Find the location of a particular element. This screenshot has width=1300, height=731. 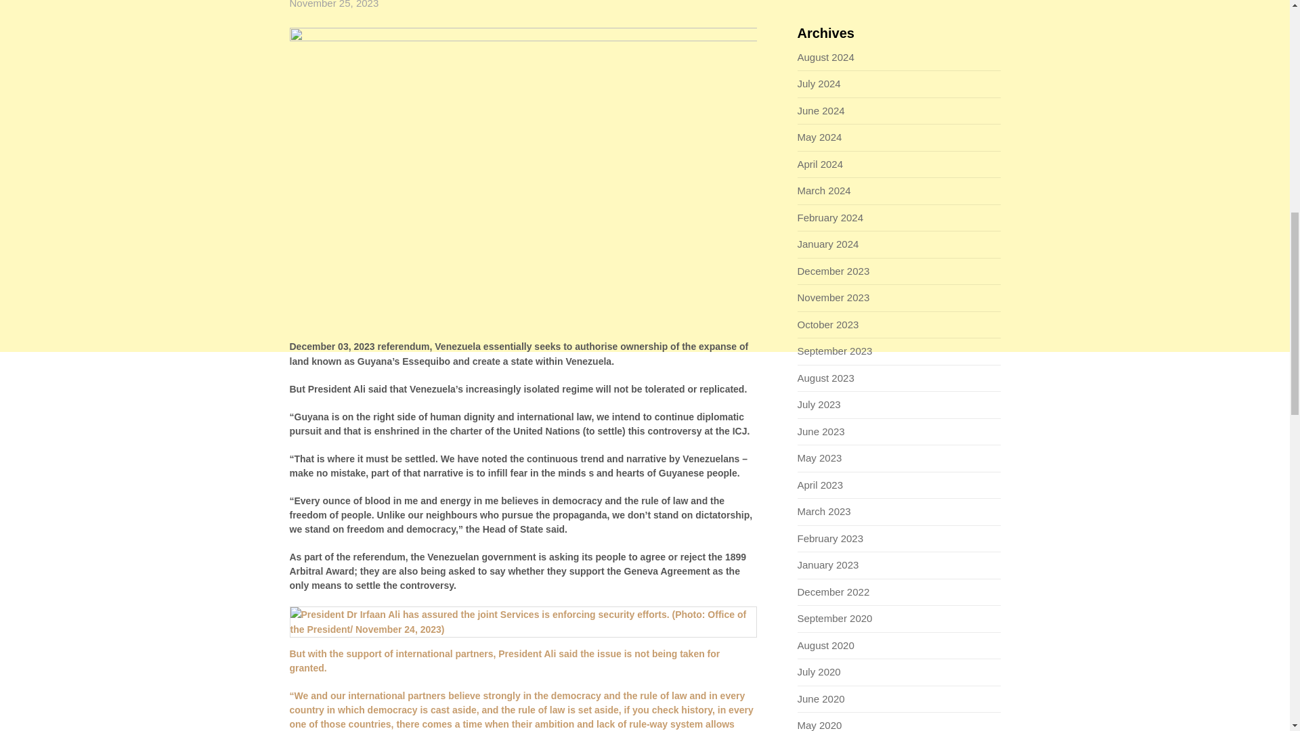

February 2024 is located at coordinates (831, 218).